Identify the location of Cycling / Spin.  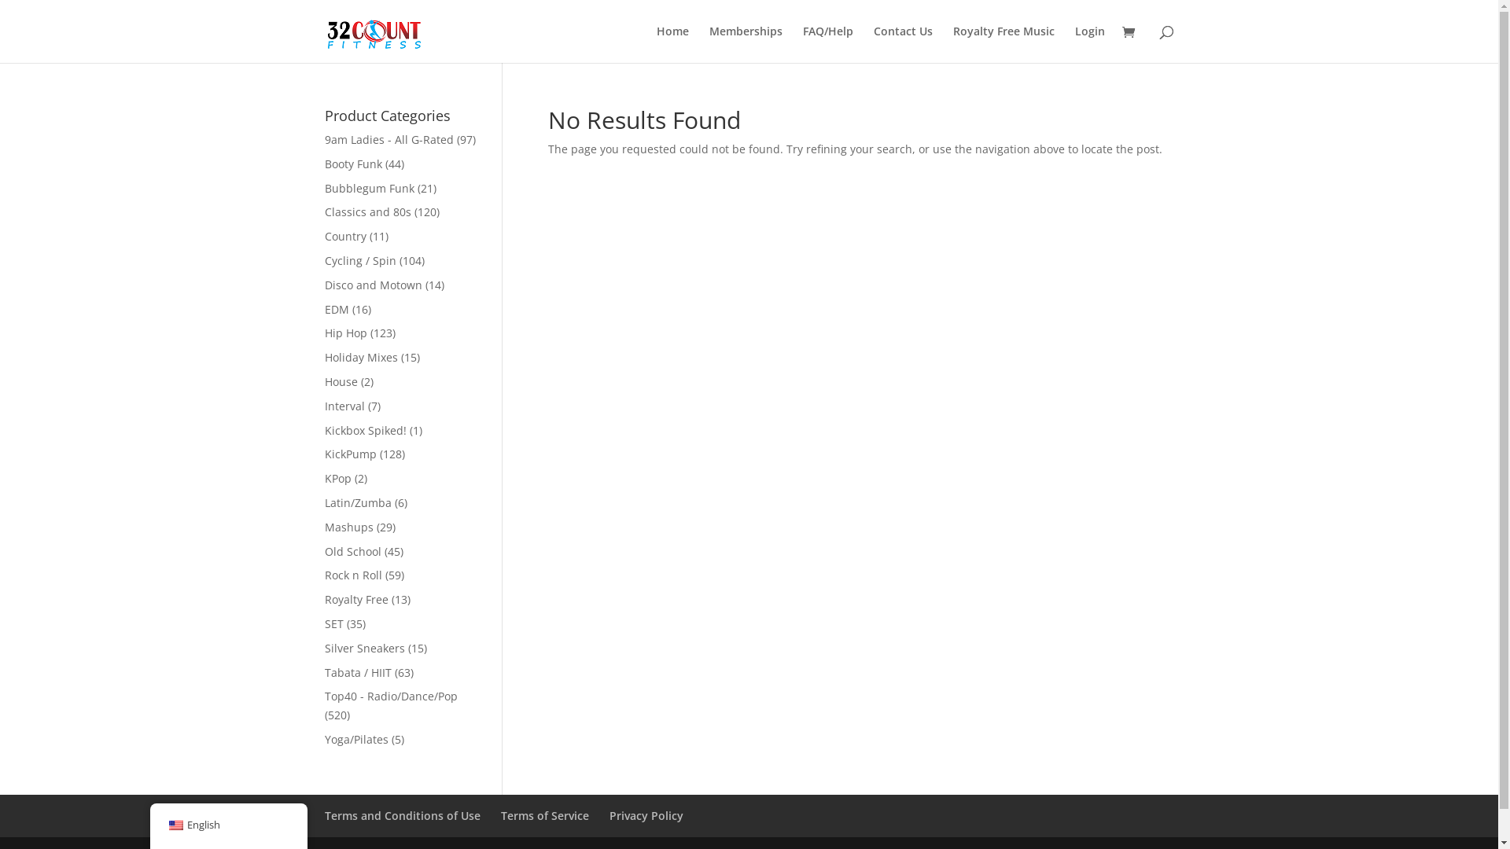
(360, 261).